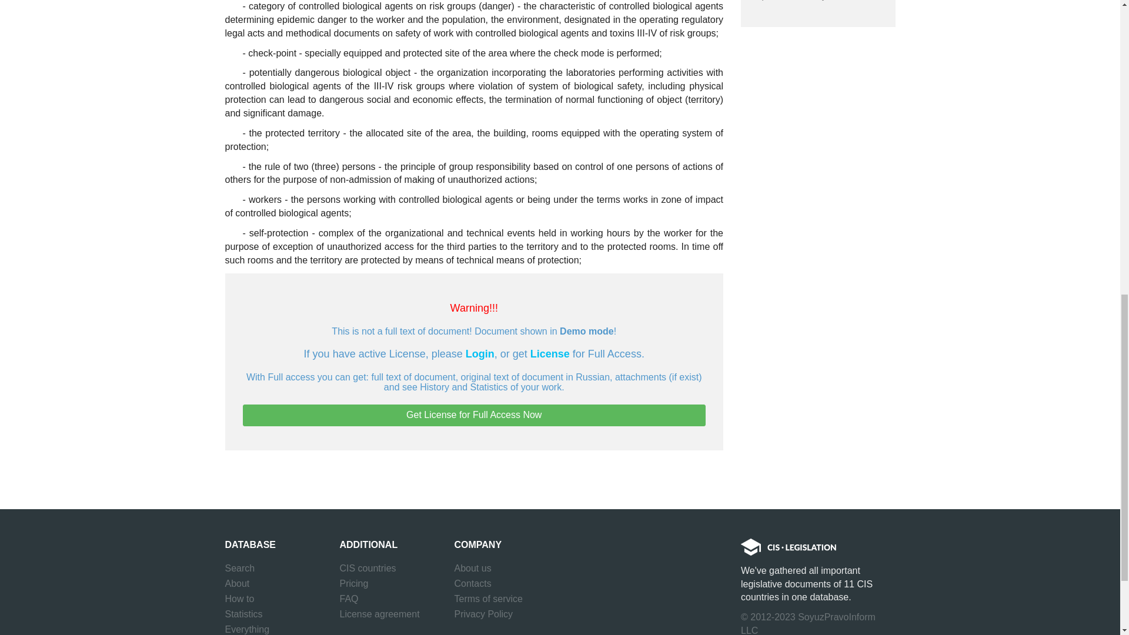 This screenshot has height=635, width=1129. I want to click on Pricing, so click(354, 583).